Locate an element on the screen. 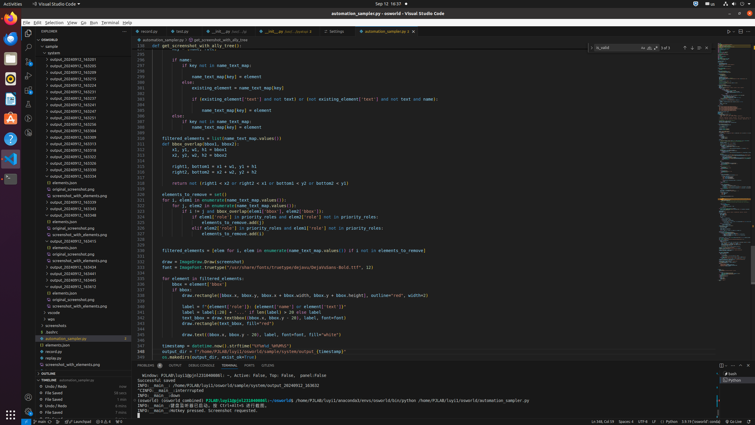 This screenshot has height=425, width=755. File is located at coordinates (27, 22).